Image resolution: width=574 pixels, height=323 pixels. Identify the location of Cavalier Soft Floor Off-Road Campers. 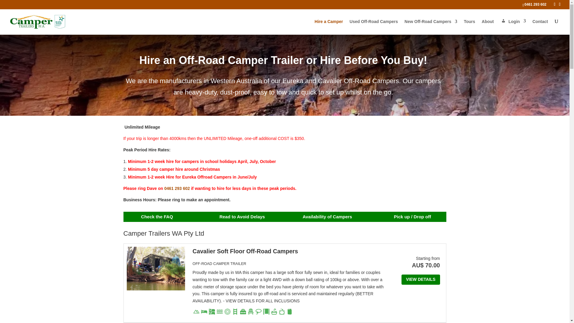
(245, 251).